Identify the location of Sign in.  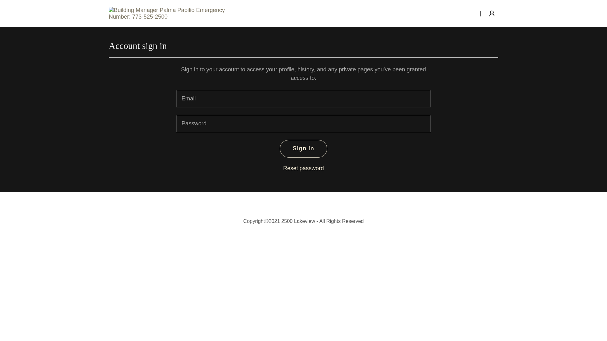
(303, 149).